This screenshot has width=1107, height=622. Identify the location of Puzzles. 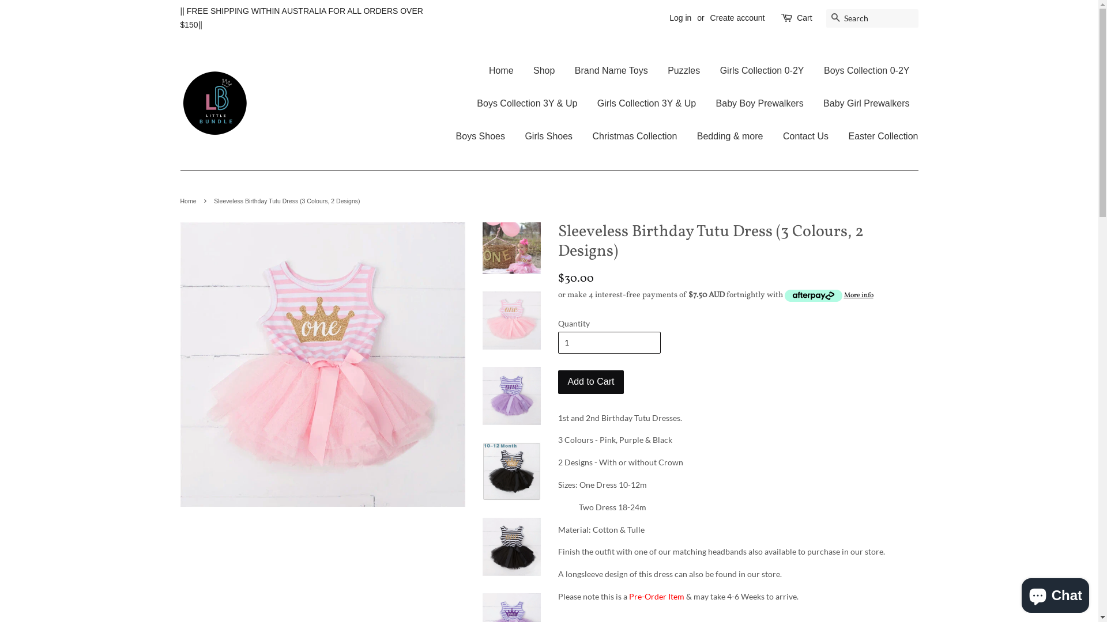
(684, 70).